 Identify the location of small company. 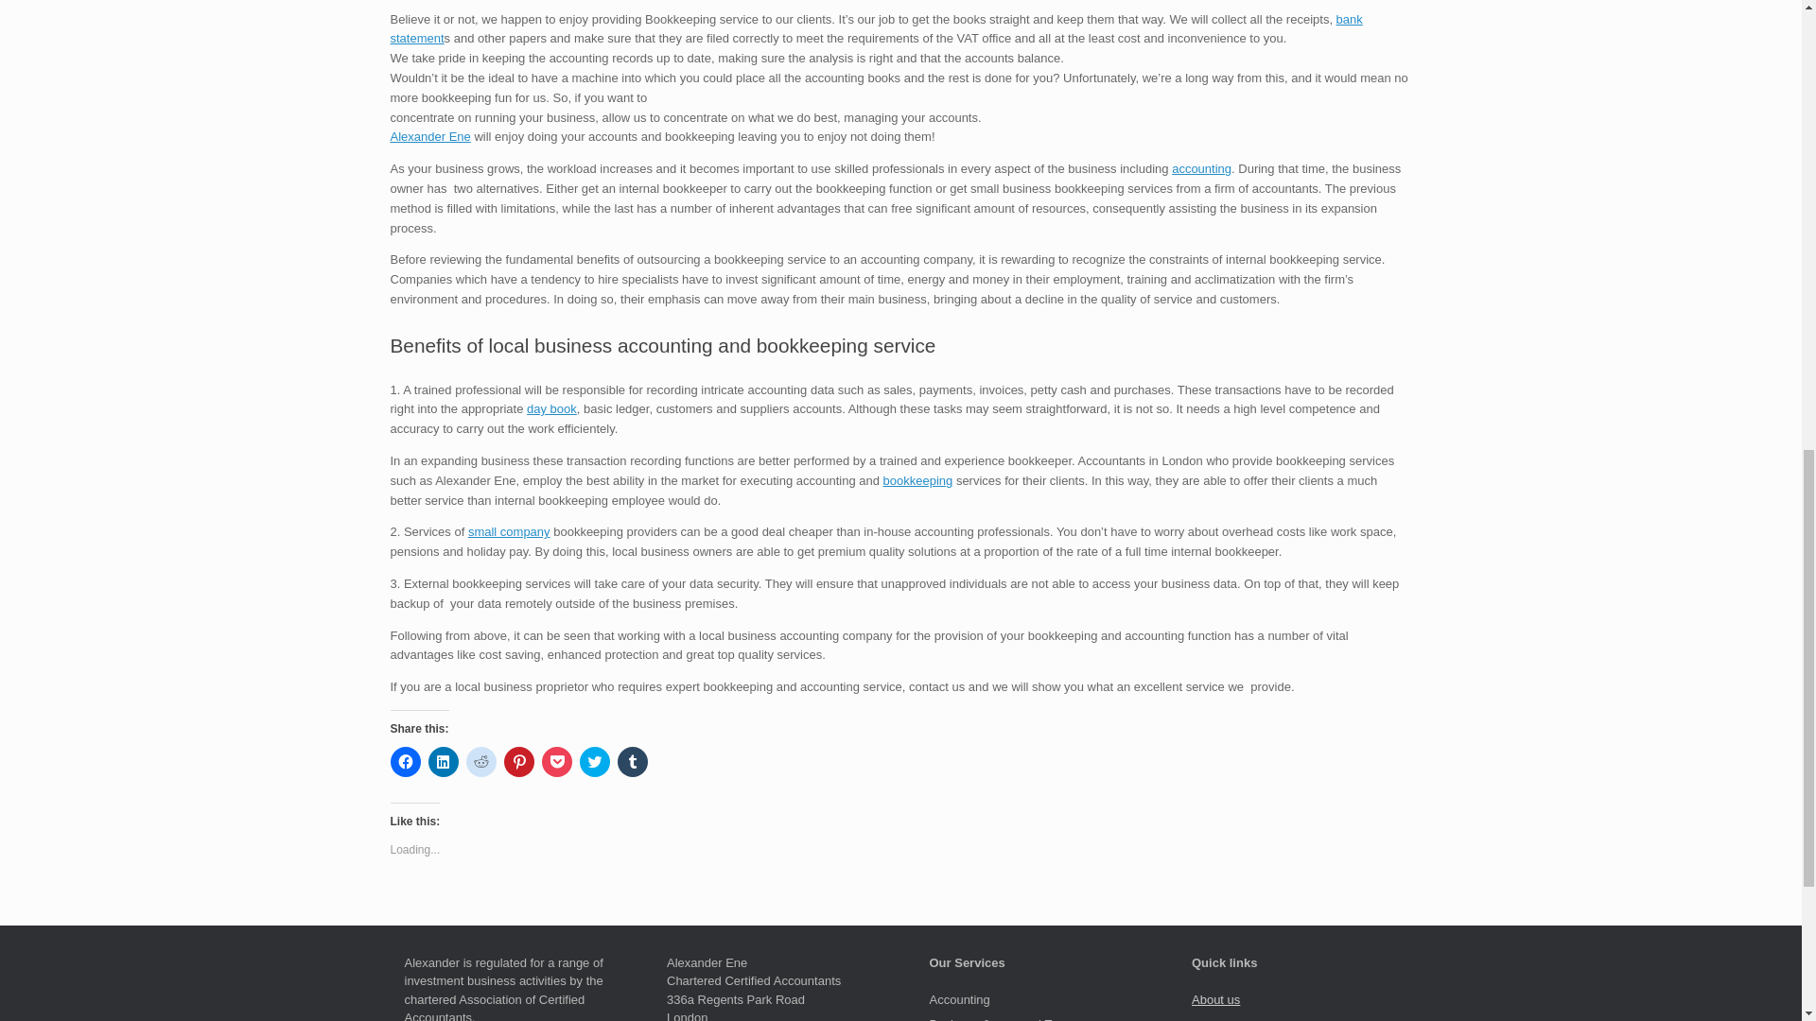
(509, 531).